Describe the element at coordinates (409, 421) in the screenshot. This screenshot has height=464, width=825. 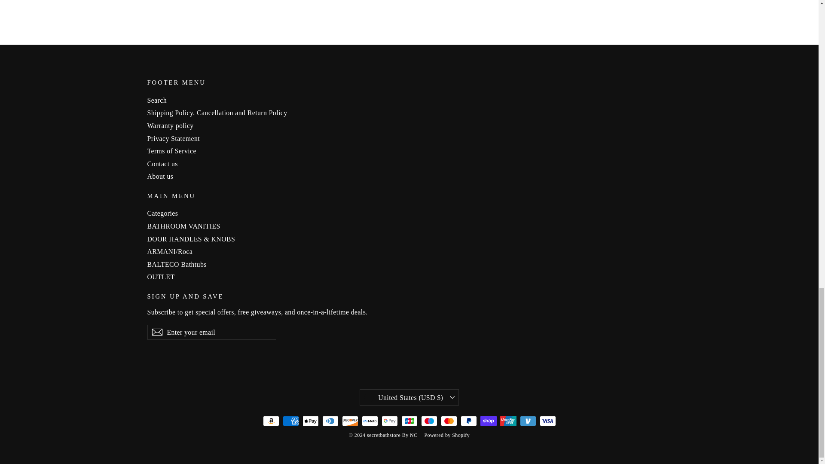
I see `JCB` at that location.